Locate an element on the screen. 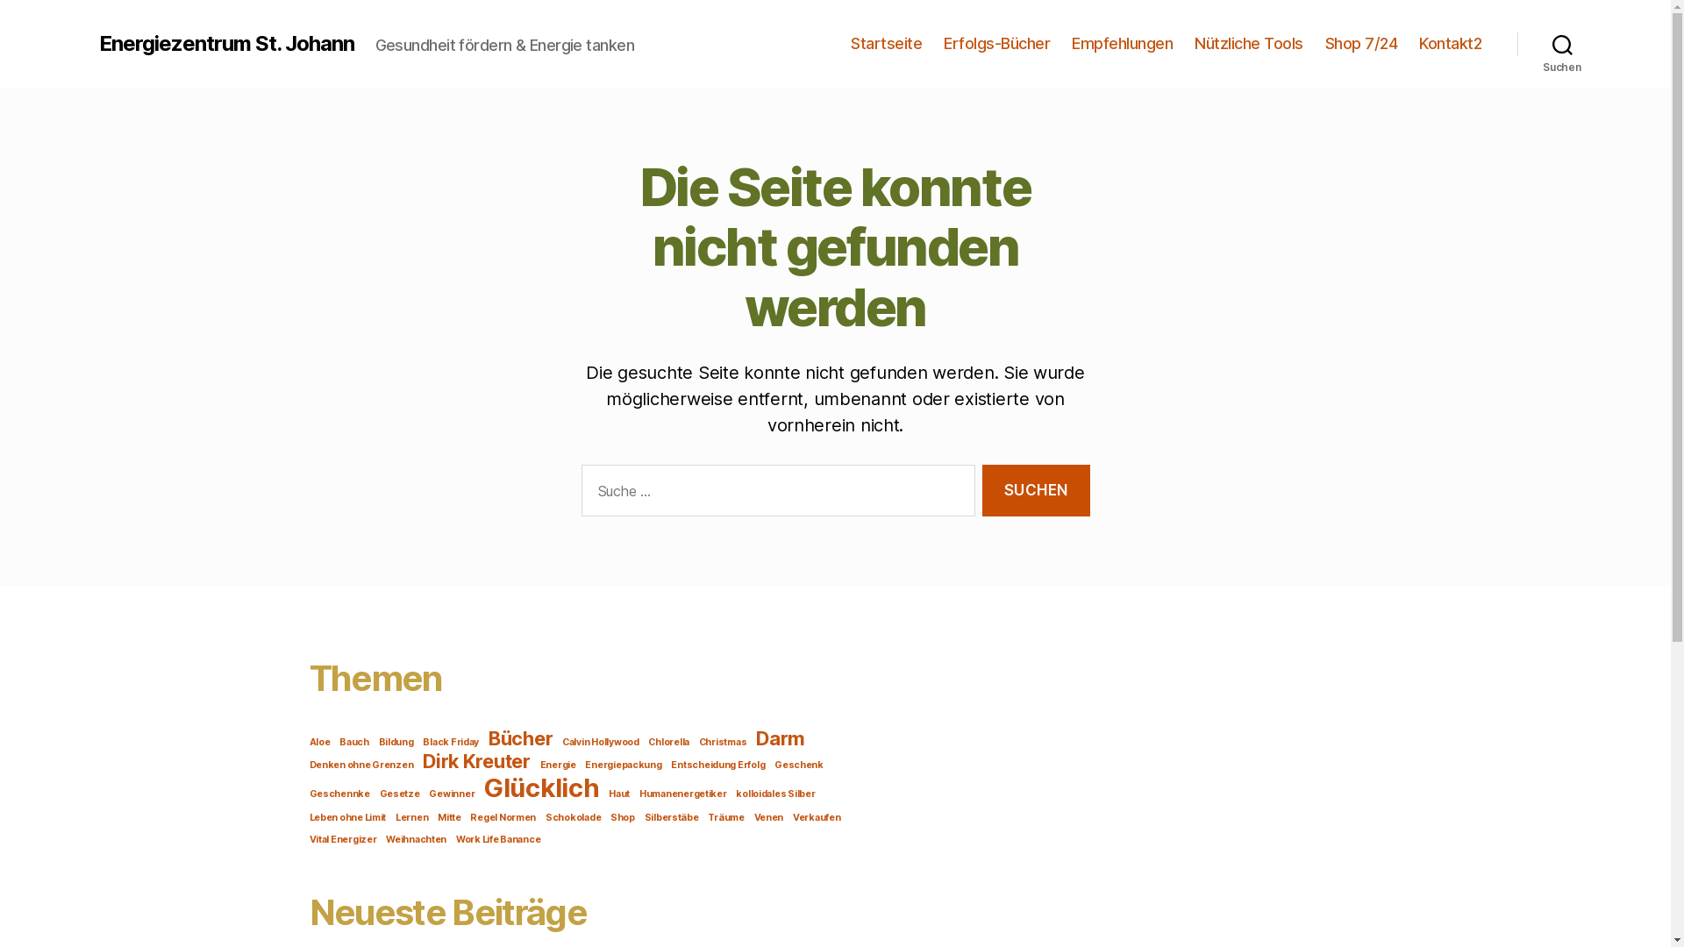  Dirk Kreuter is located at coordinates (477, 761).